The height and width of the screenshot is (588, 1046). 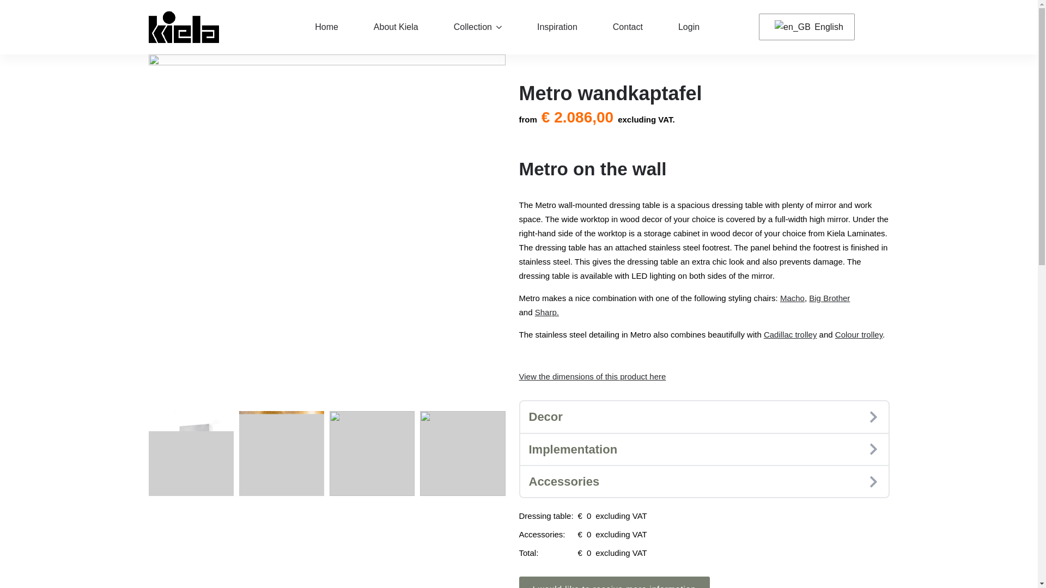 I want to click on Contact, so click(x=628, y=27).